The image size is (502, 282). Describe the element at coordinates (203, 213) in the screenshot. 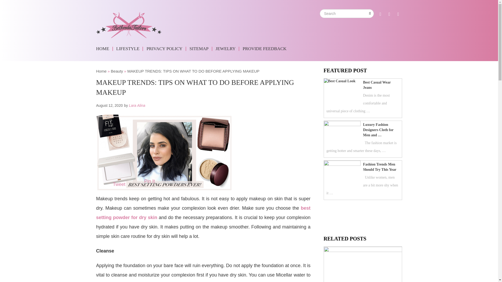

I see `best setting powder for dry skin` at that location.